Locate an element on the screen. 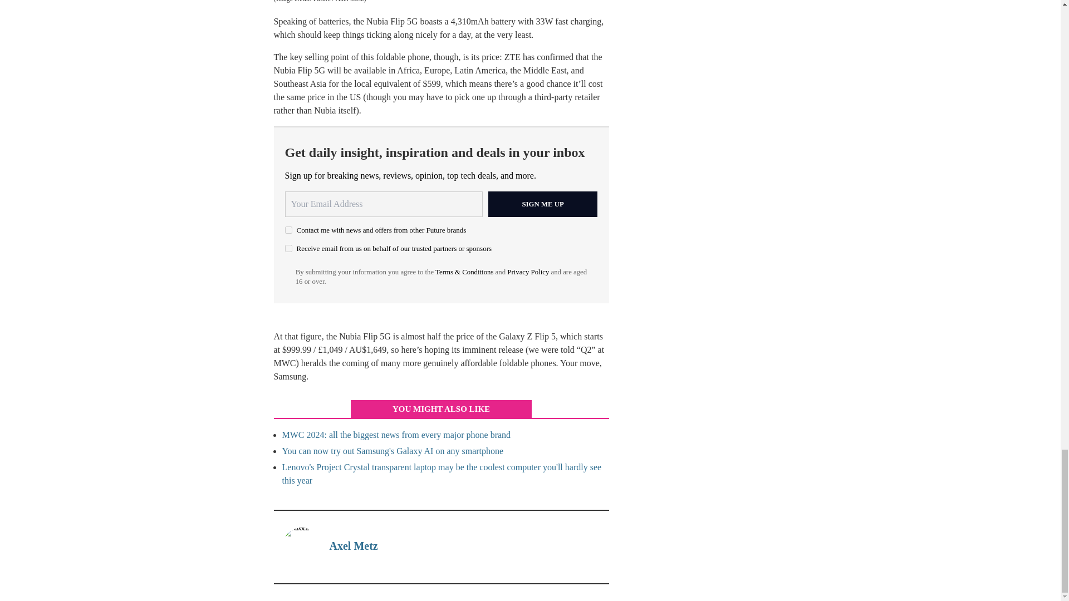 The width and height of the screenshot is (1069, 601). on is located at coordinates (288, 248).